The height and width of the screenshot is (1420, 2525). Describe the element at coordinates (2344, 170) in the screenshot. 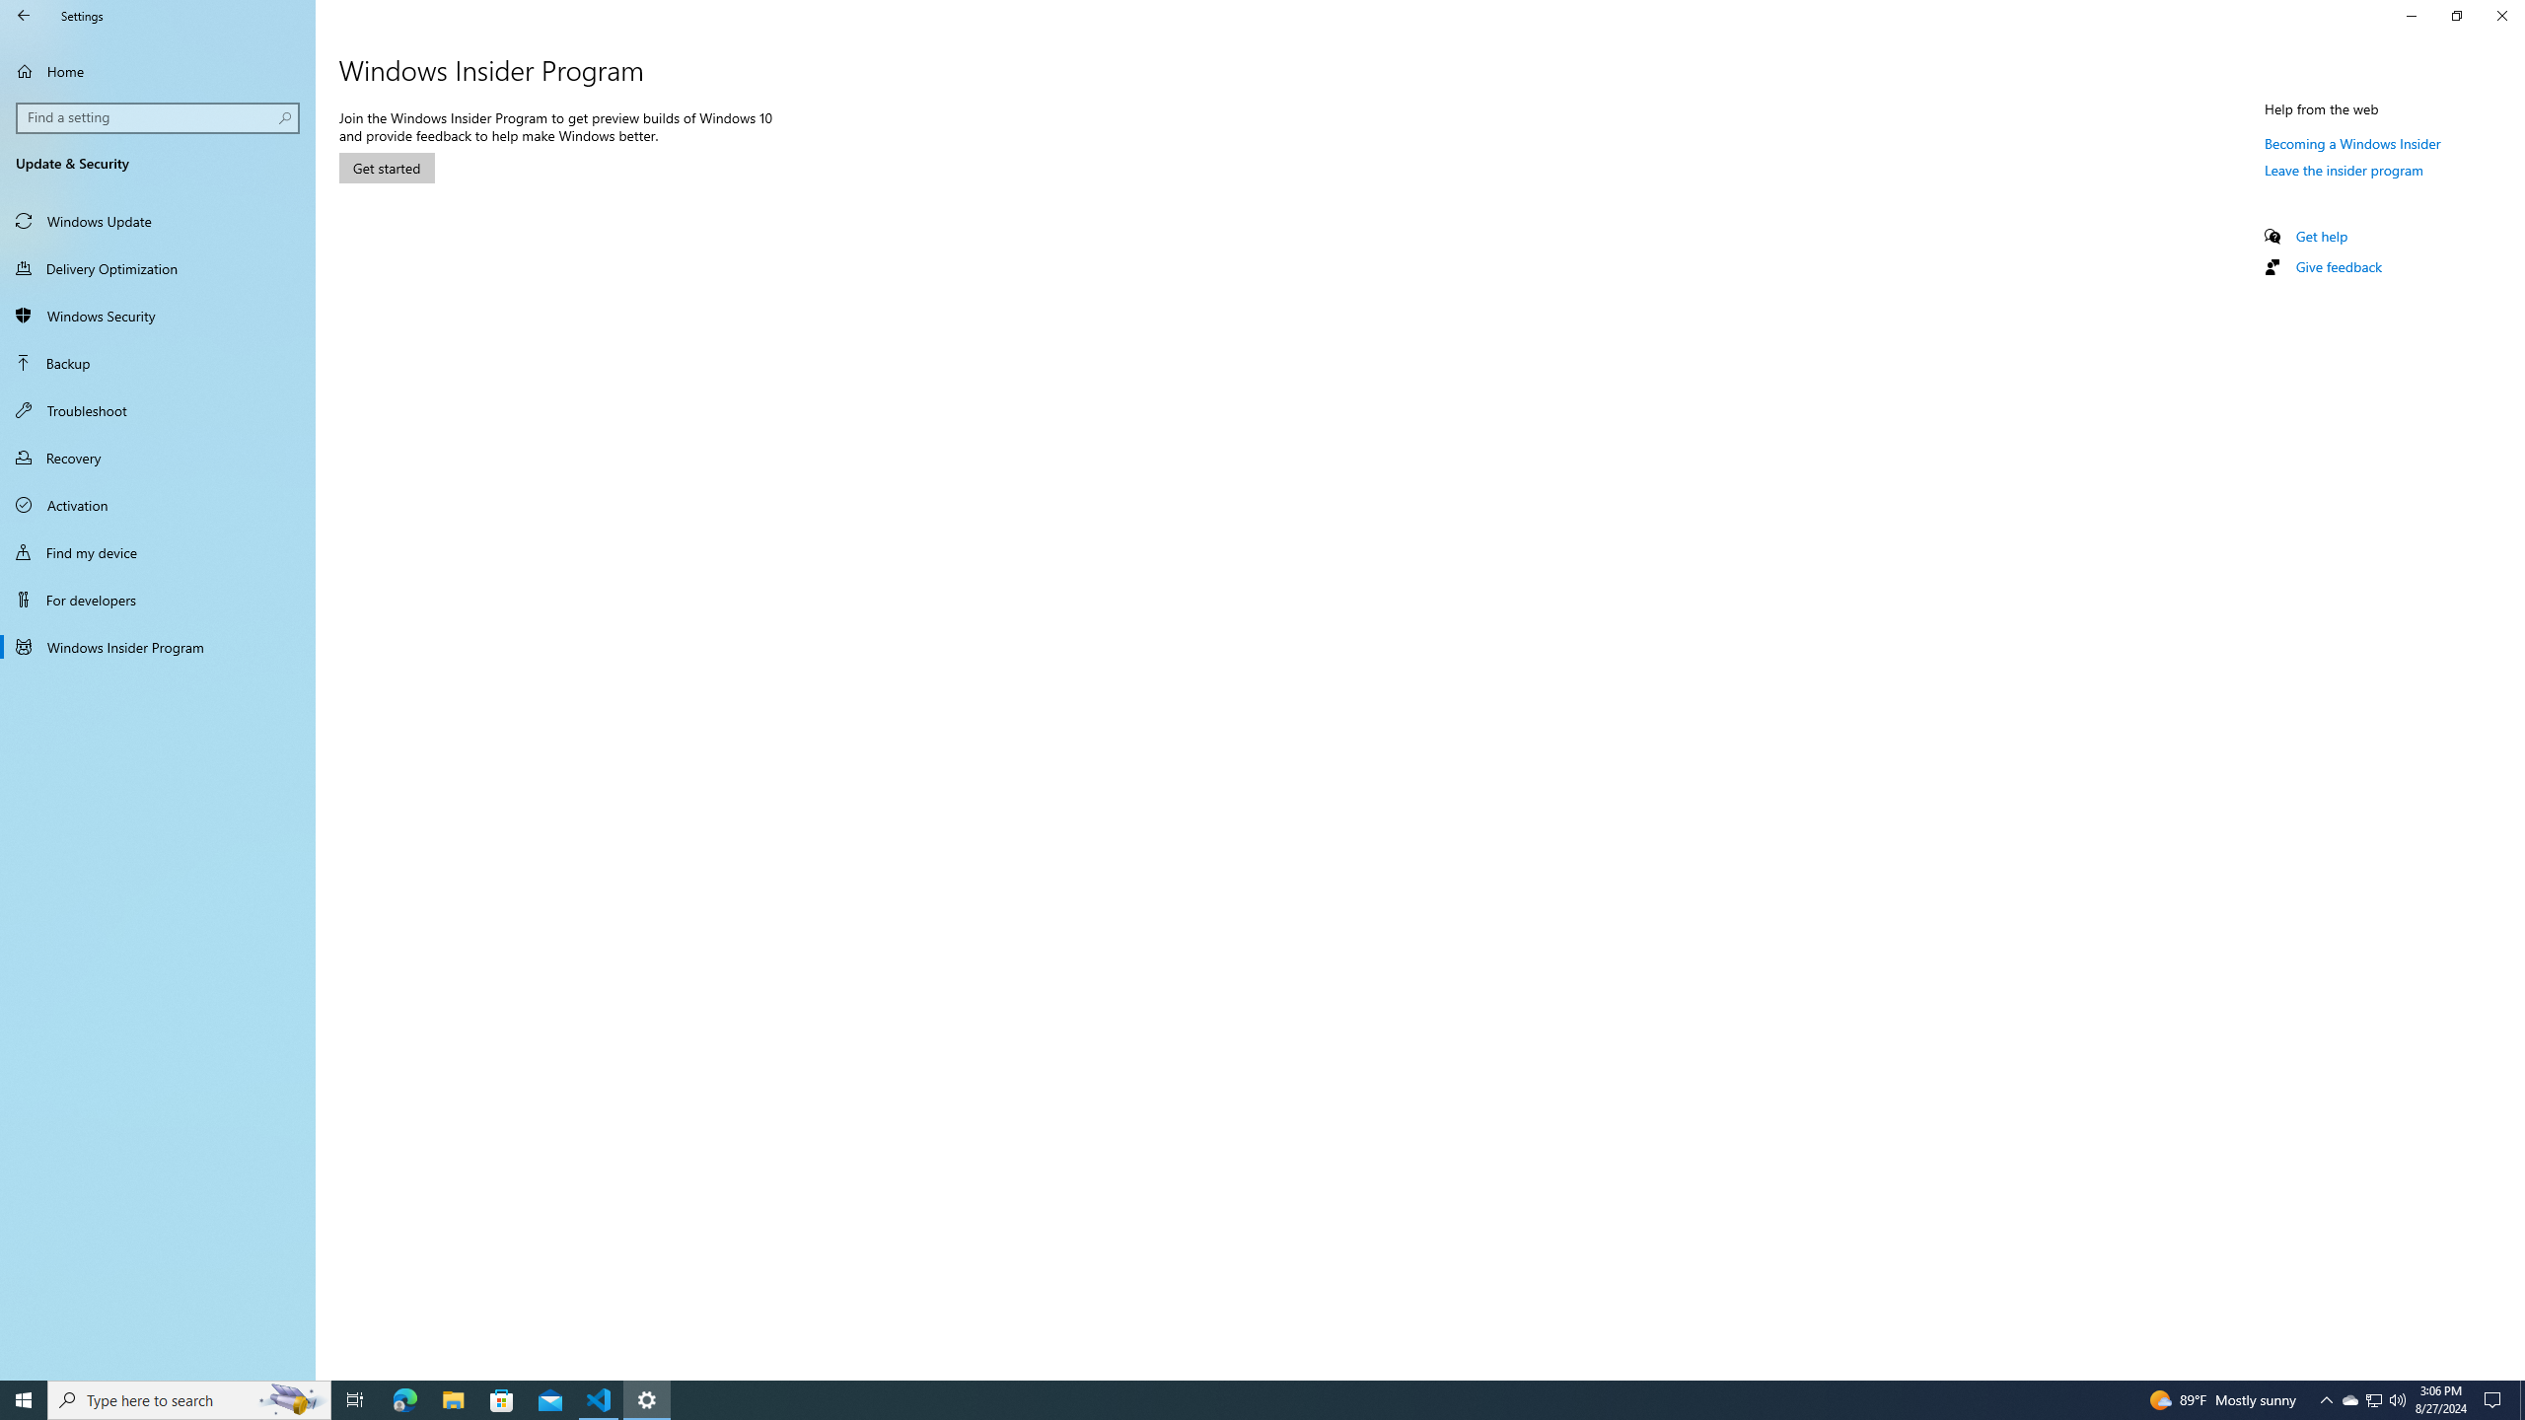

I see `Leave the insider program` at that location.